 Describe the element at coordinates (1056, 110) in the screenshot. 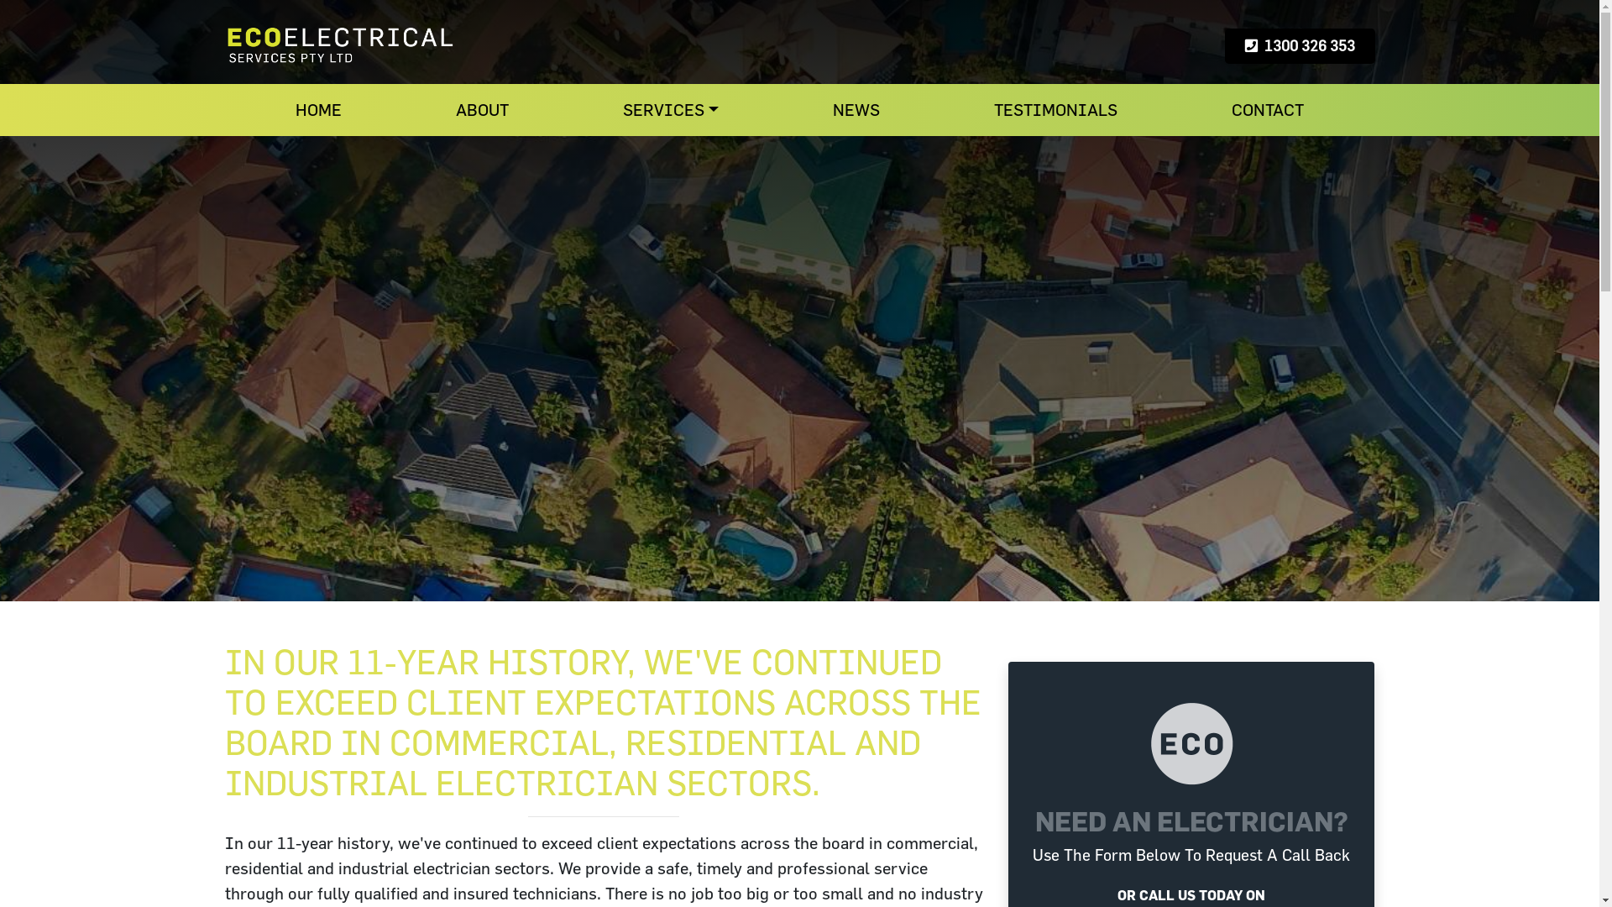

I see `TESTIMONIALS` at that location.